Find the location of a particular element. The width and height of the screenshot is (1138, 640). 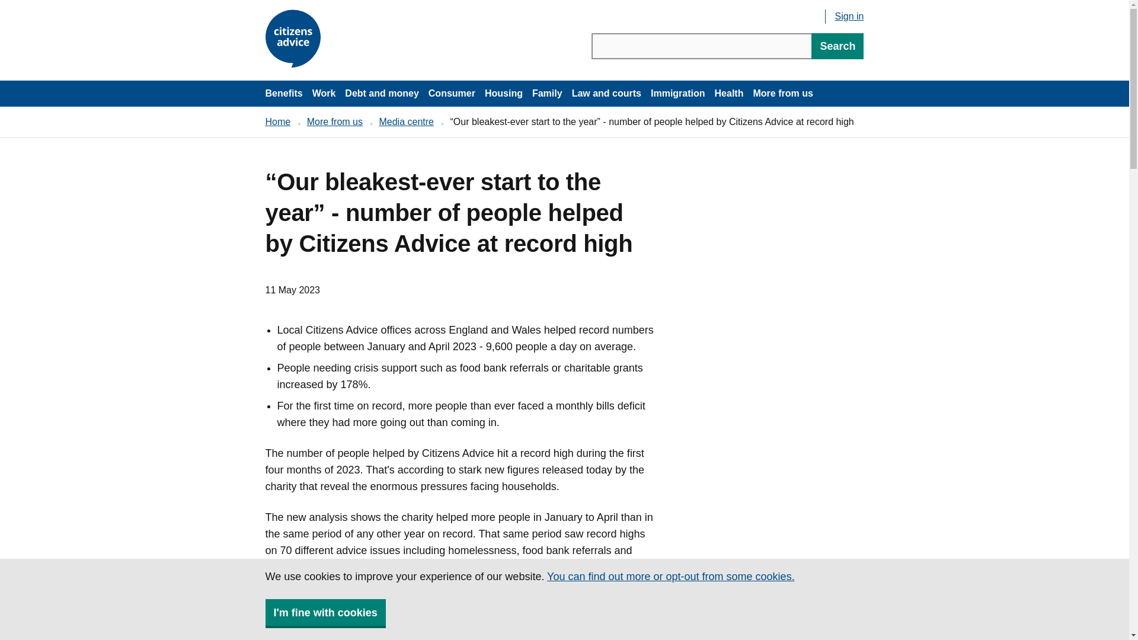

Debt and money is located at coordinates (382, 94).